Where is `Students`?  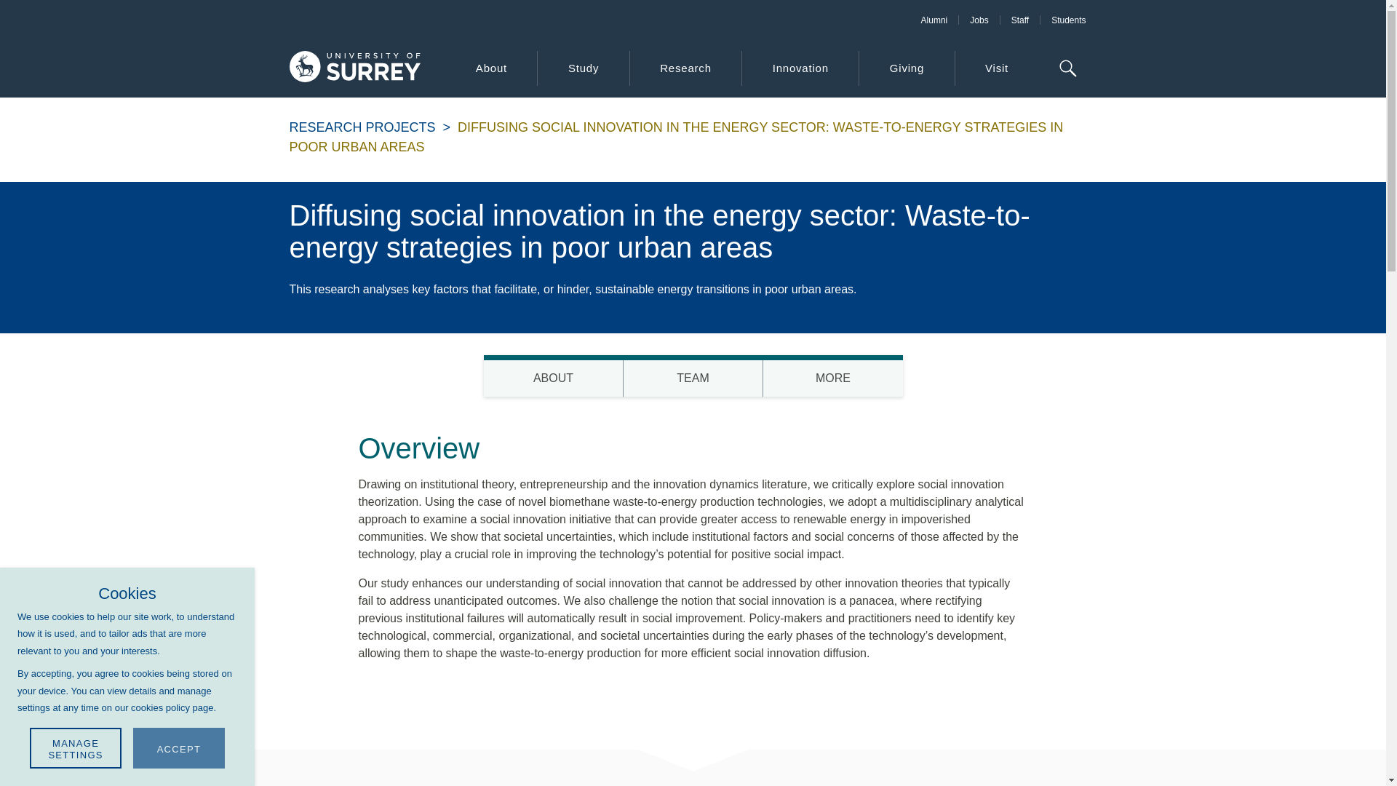 Students is located at coordinates (1068, 19).